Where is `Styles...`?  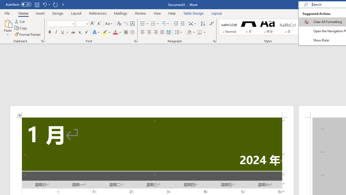
Styles... is located at coordinates (322, 41).